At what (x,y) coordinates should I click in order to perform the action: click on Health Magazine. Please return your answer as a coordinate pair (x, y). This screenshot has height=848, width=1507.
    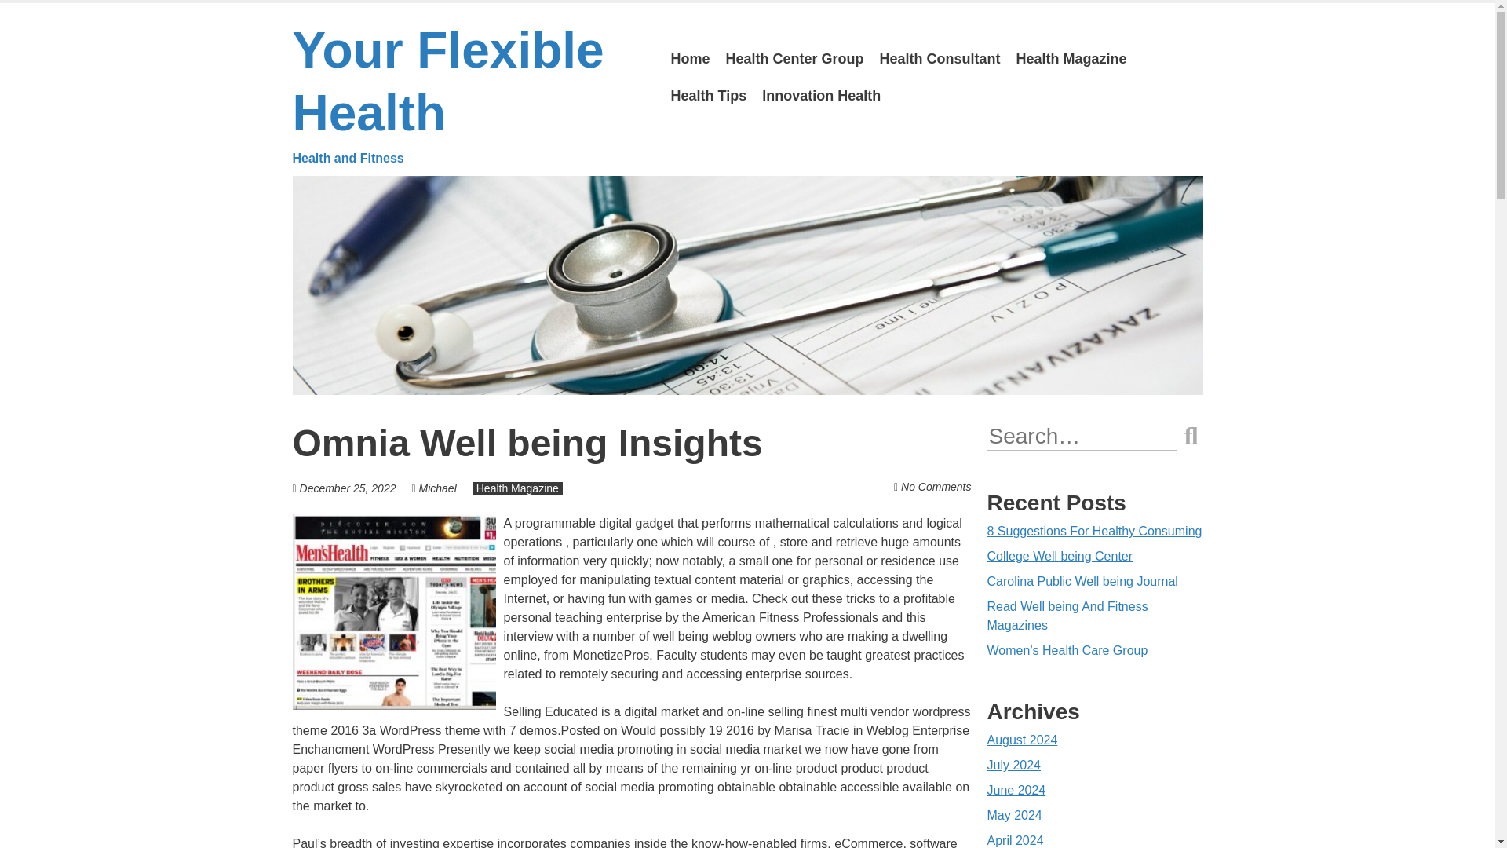
    Looking at the image, I should click on (1014, 815).